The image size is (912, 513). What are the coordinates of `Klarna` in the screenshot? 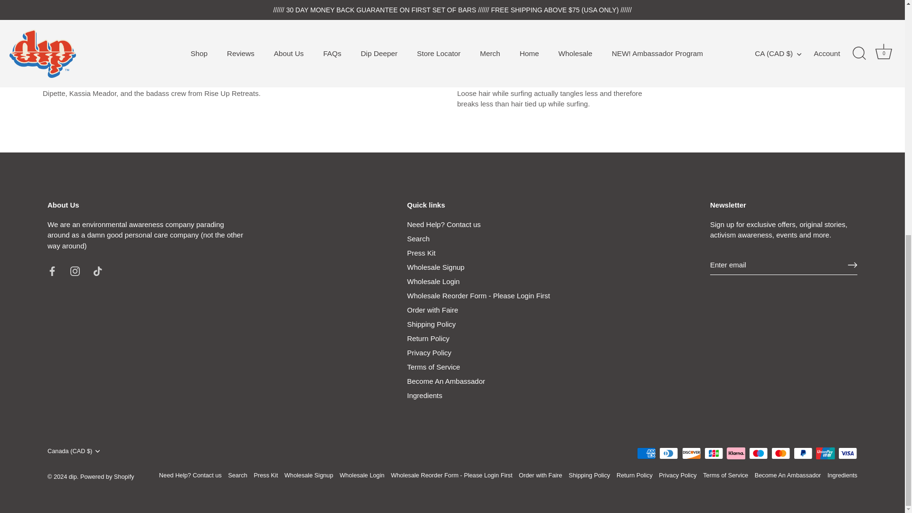 It's located at (736, 453).